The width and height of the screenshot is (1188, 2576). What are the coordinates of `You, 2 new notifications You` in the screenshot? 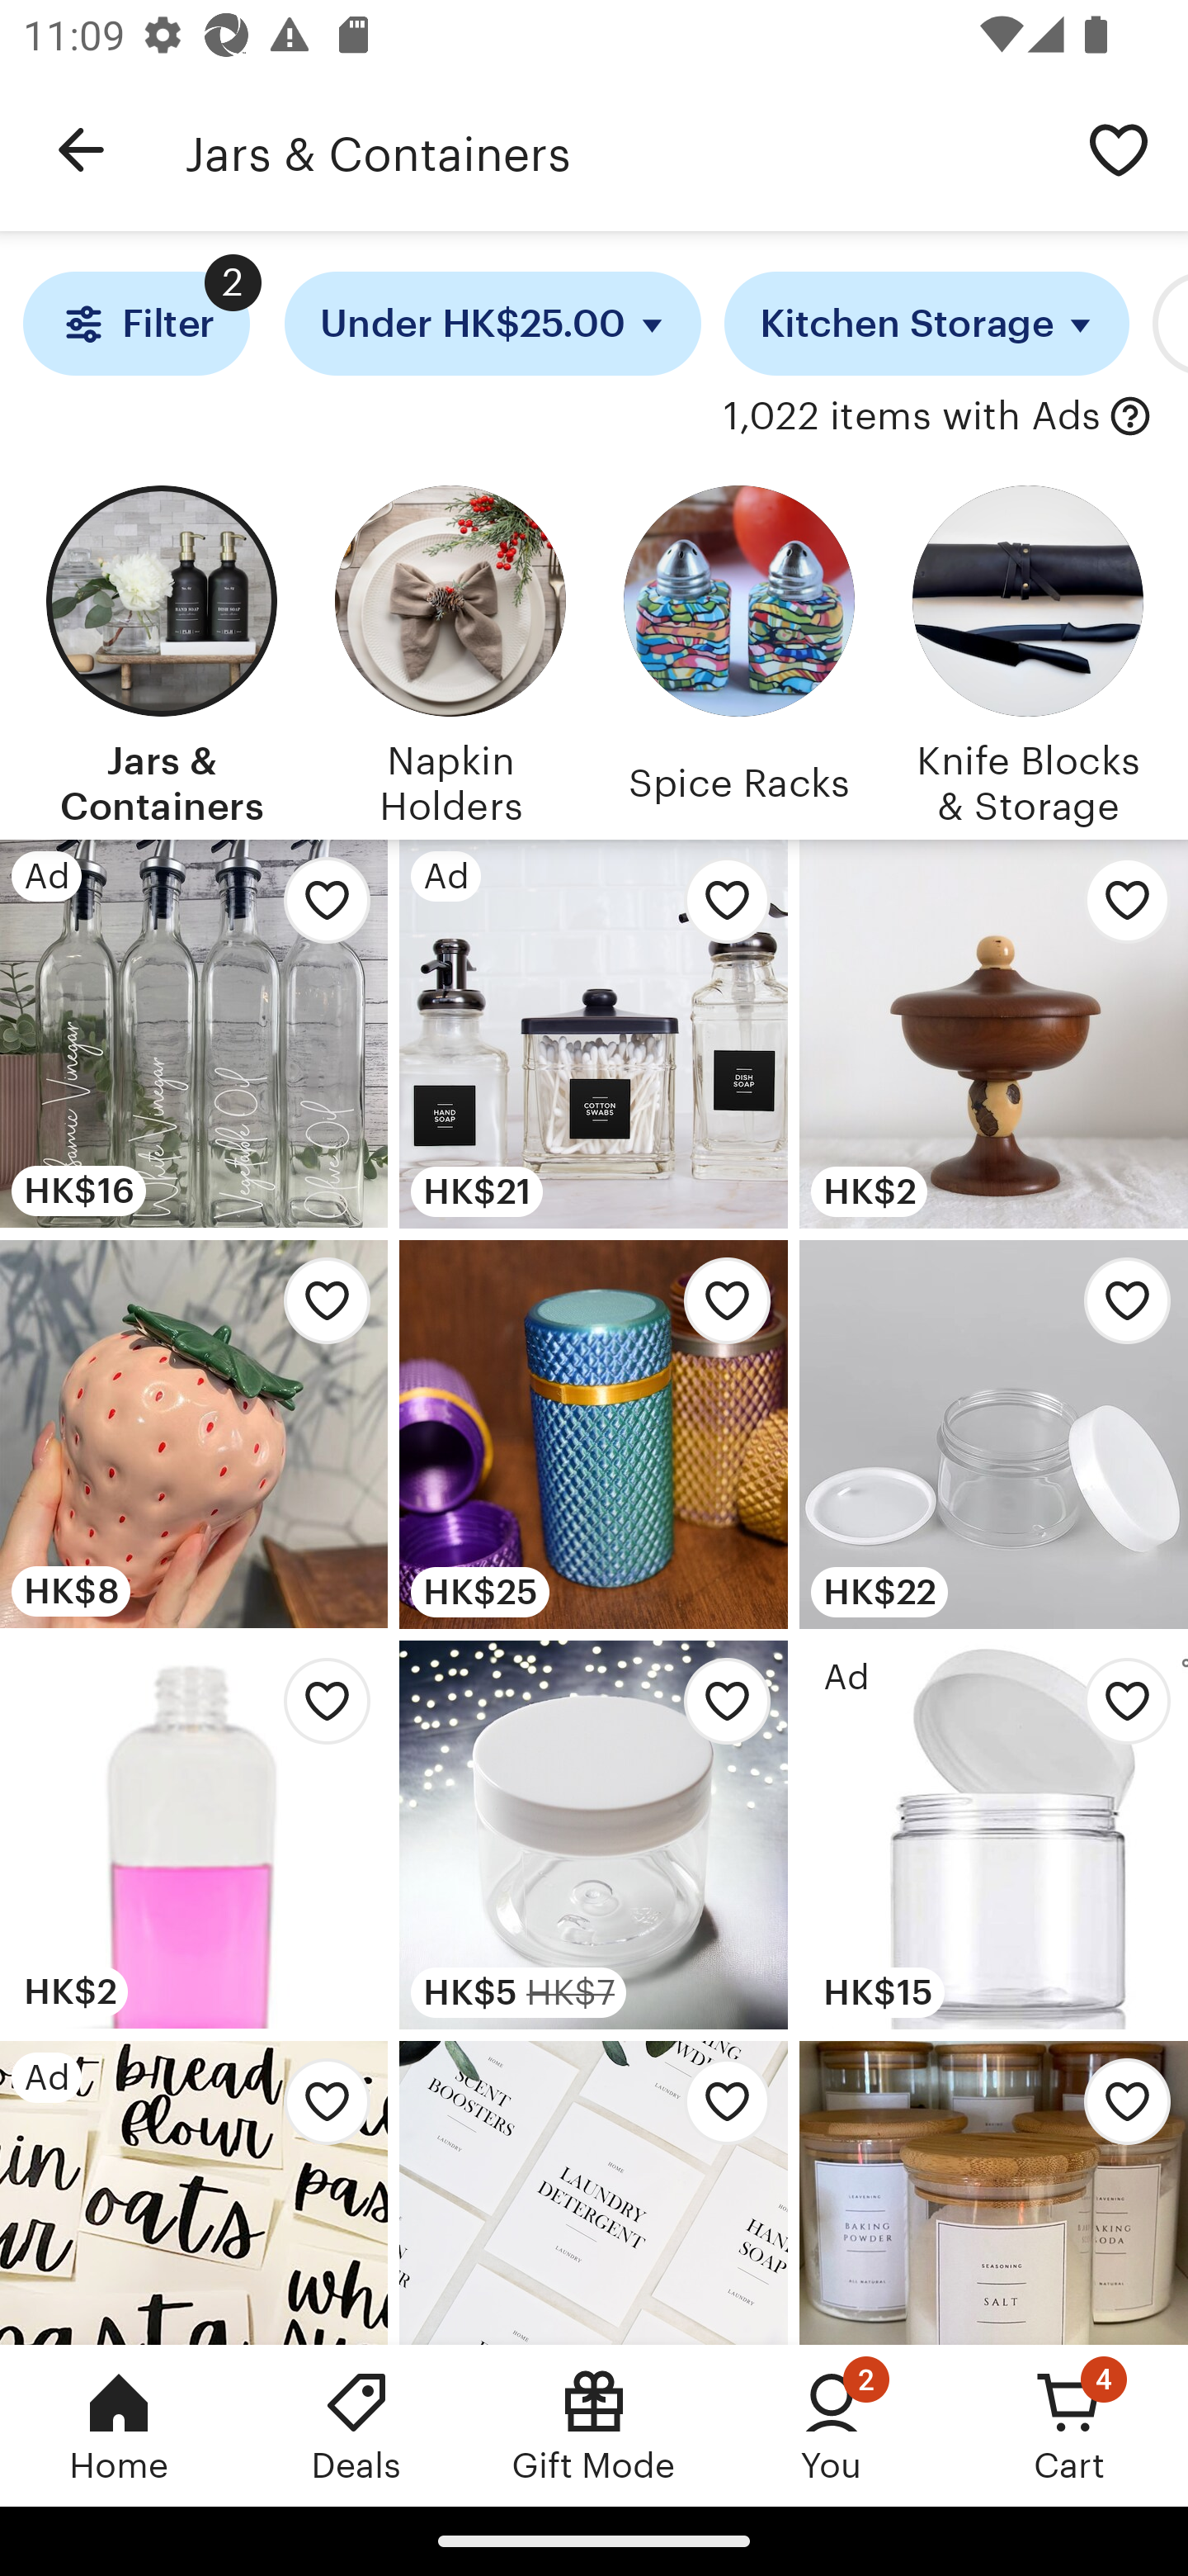 It's located at (832, 2425).